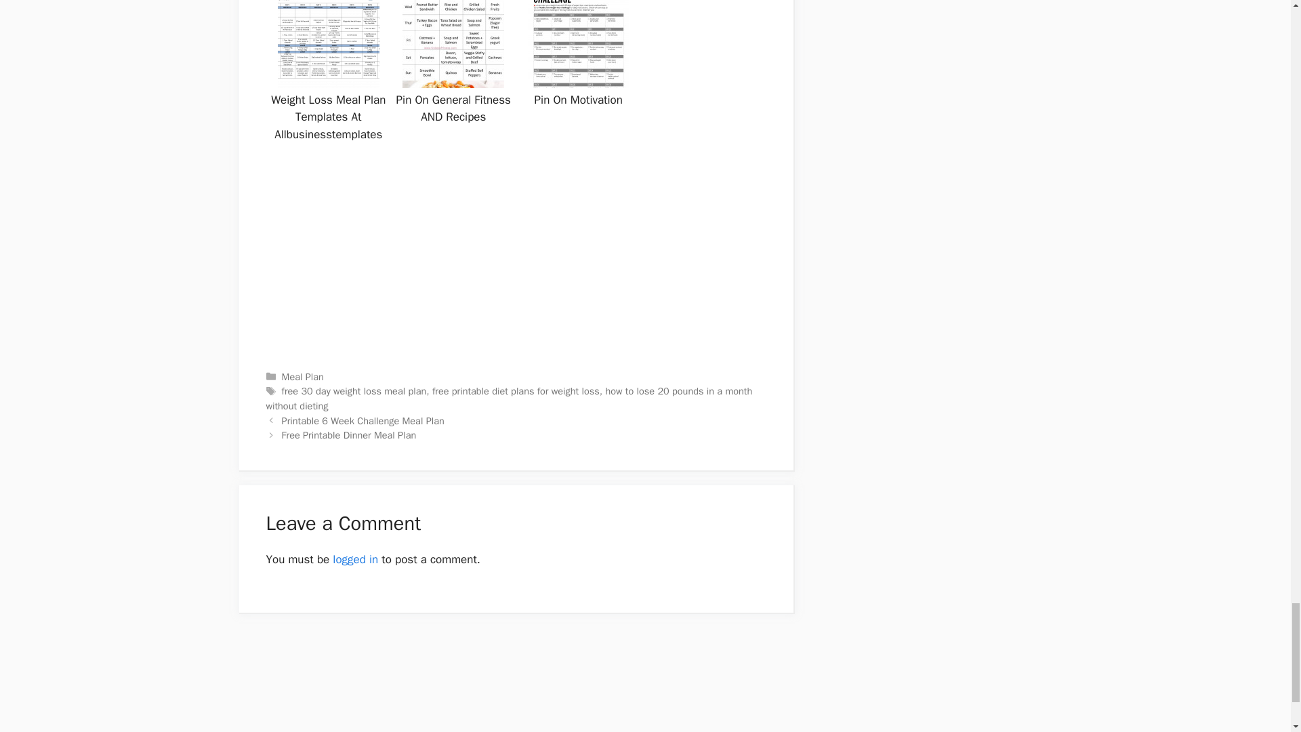 The width and height of the screenshot is (1301, 732). Describe the element at coordinates (354, 391) in the screenshot. I see `free 30 day weight loss meal plan` at that location.